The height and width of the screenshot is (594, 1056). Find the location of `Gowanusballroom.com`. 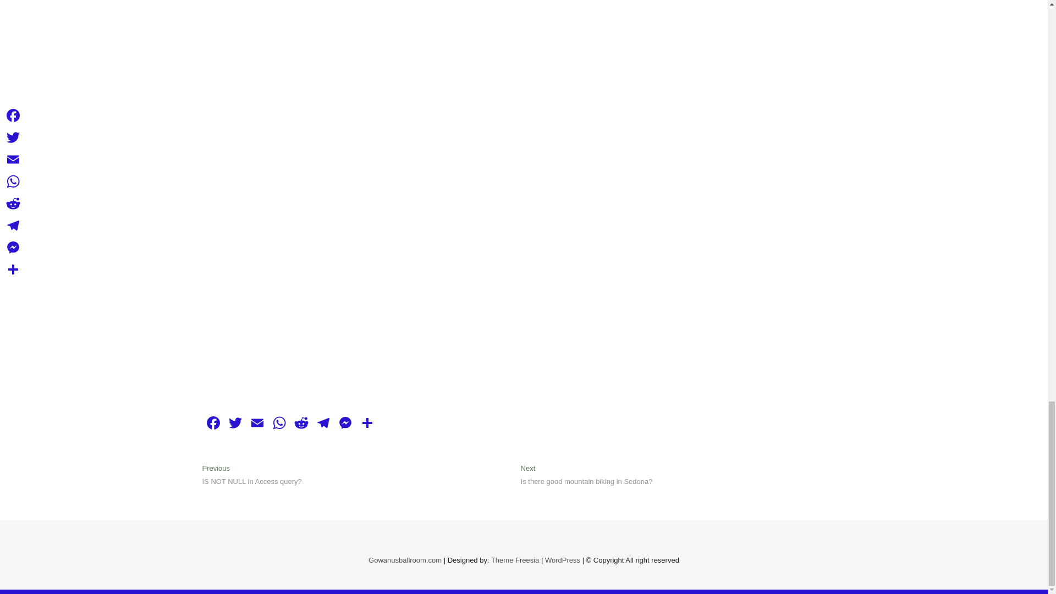

Gowanusballroom.com is located at coordinates (405, 560).